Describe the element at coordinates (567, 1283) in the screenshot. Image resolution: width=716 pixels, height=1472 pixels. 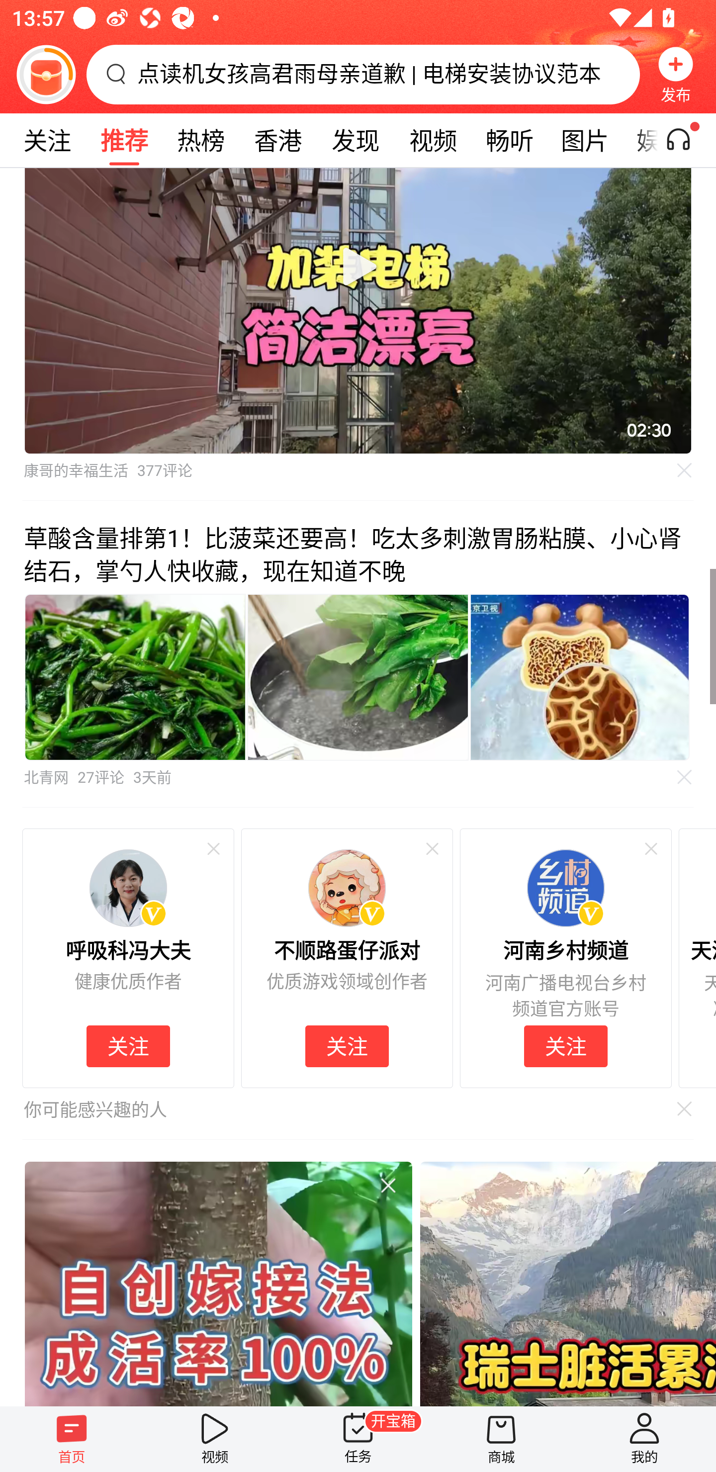
I see `像瑞士这样发达国家，脏活累活谁来干？#瑞士#阿尔卑斯山 #劳动人民, 117万次播放` at that location.